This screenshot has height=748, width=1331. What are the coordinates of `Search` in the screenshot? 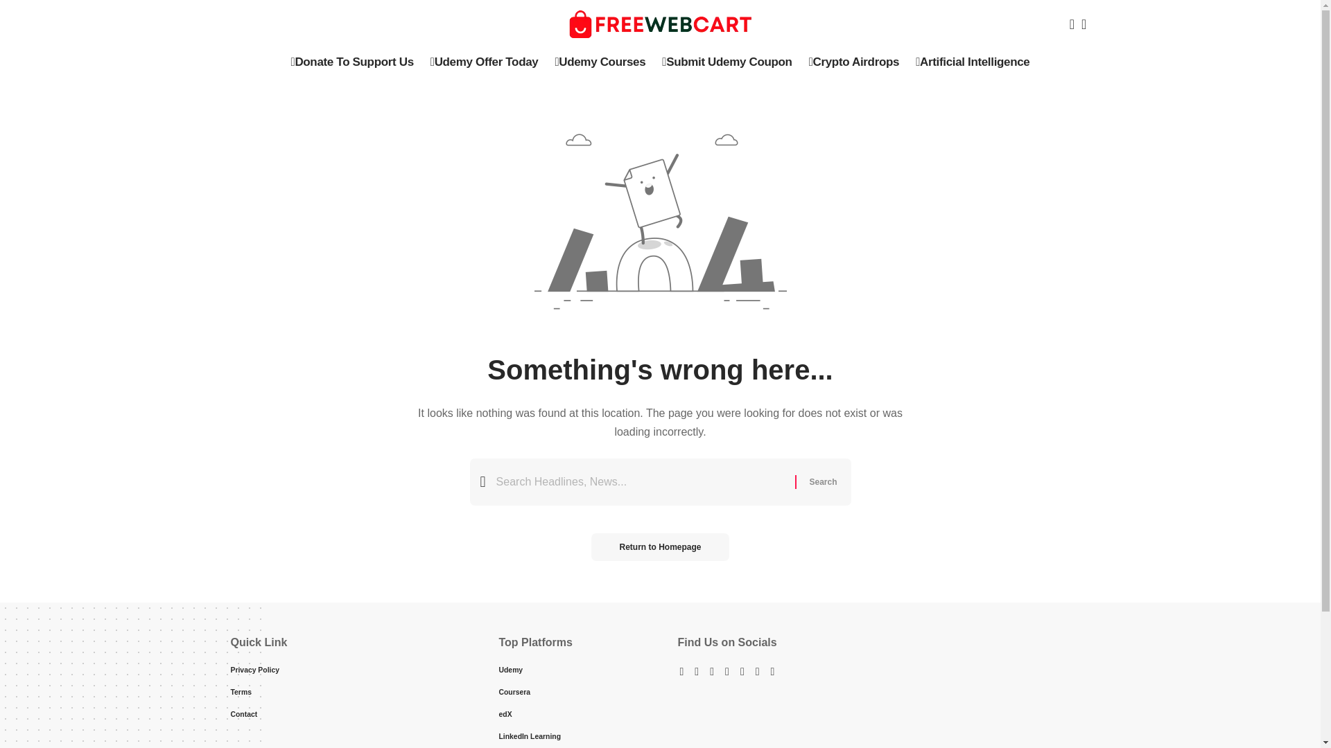 It's located at (822, 482).